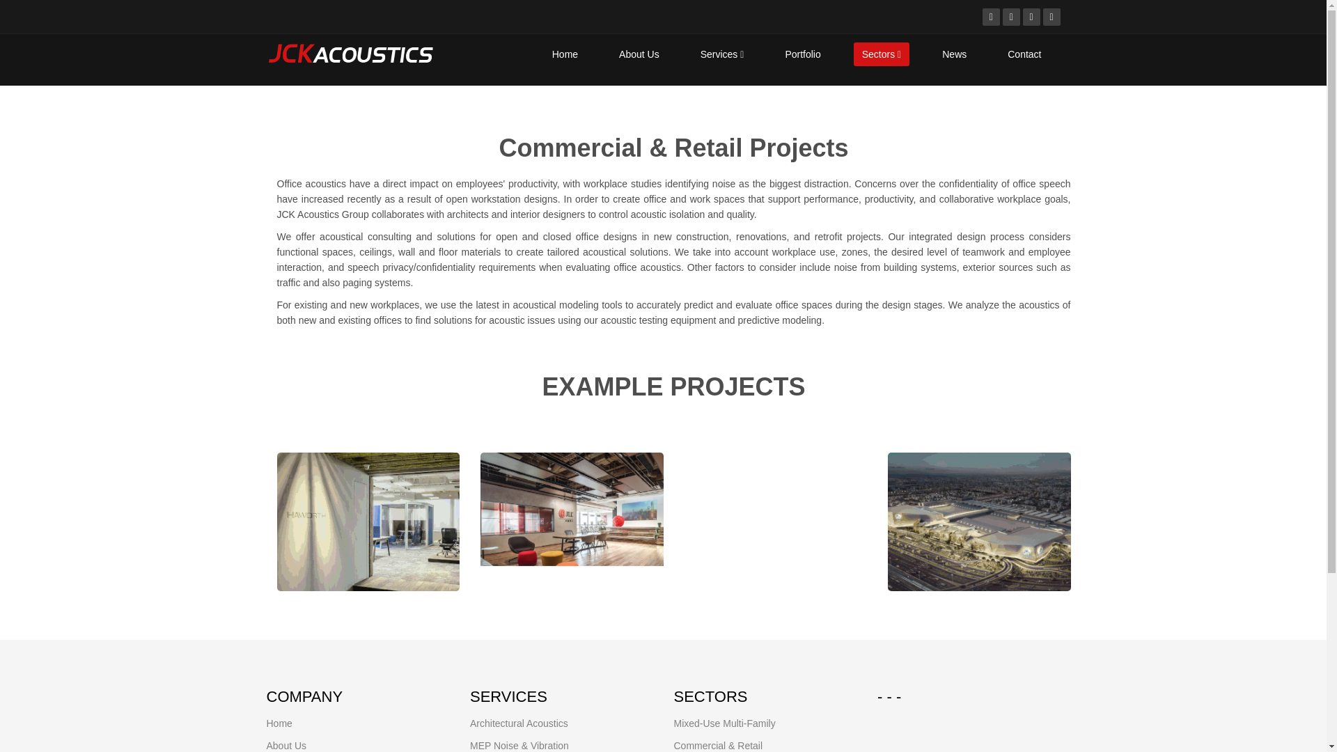 This screenshot has height=752, width=1337. What do you see at coordinates (279, 723) in the screenshot?
I see `Home` at bounding box center [279, 723].